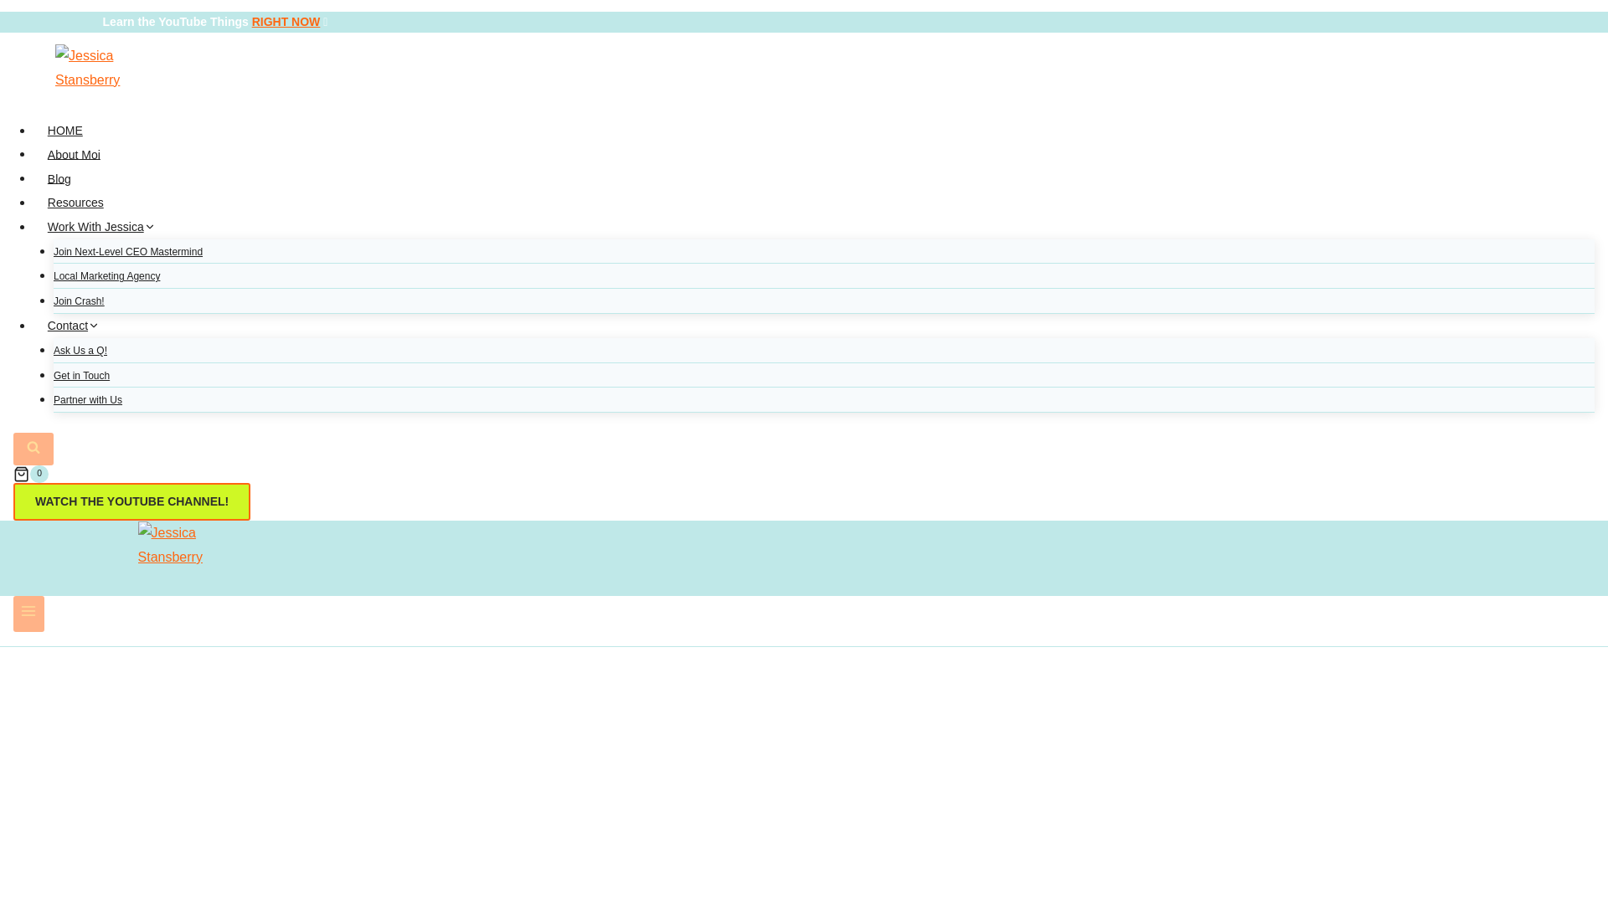 This screenshot has width=1608, height=904. I want to click on Join Next-Level CEO Mastermind, so click(127, 251).